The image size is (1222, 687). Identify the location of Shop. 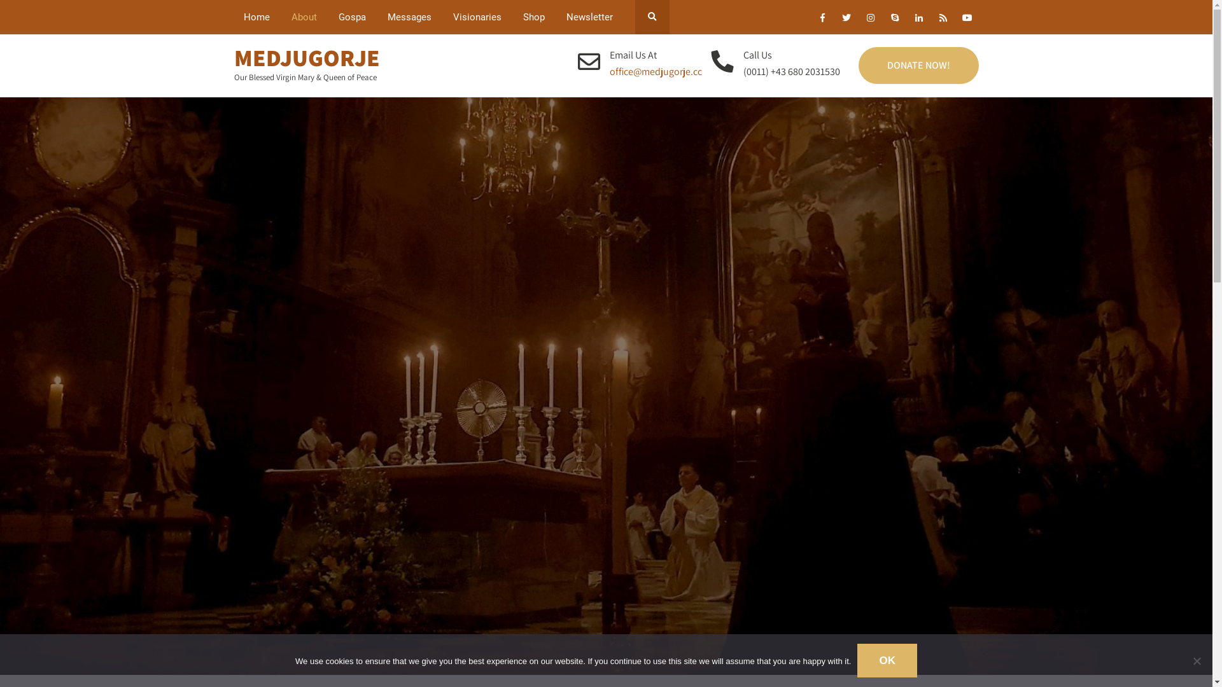
(533, 17).